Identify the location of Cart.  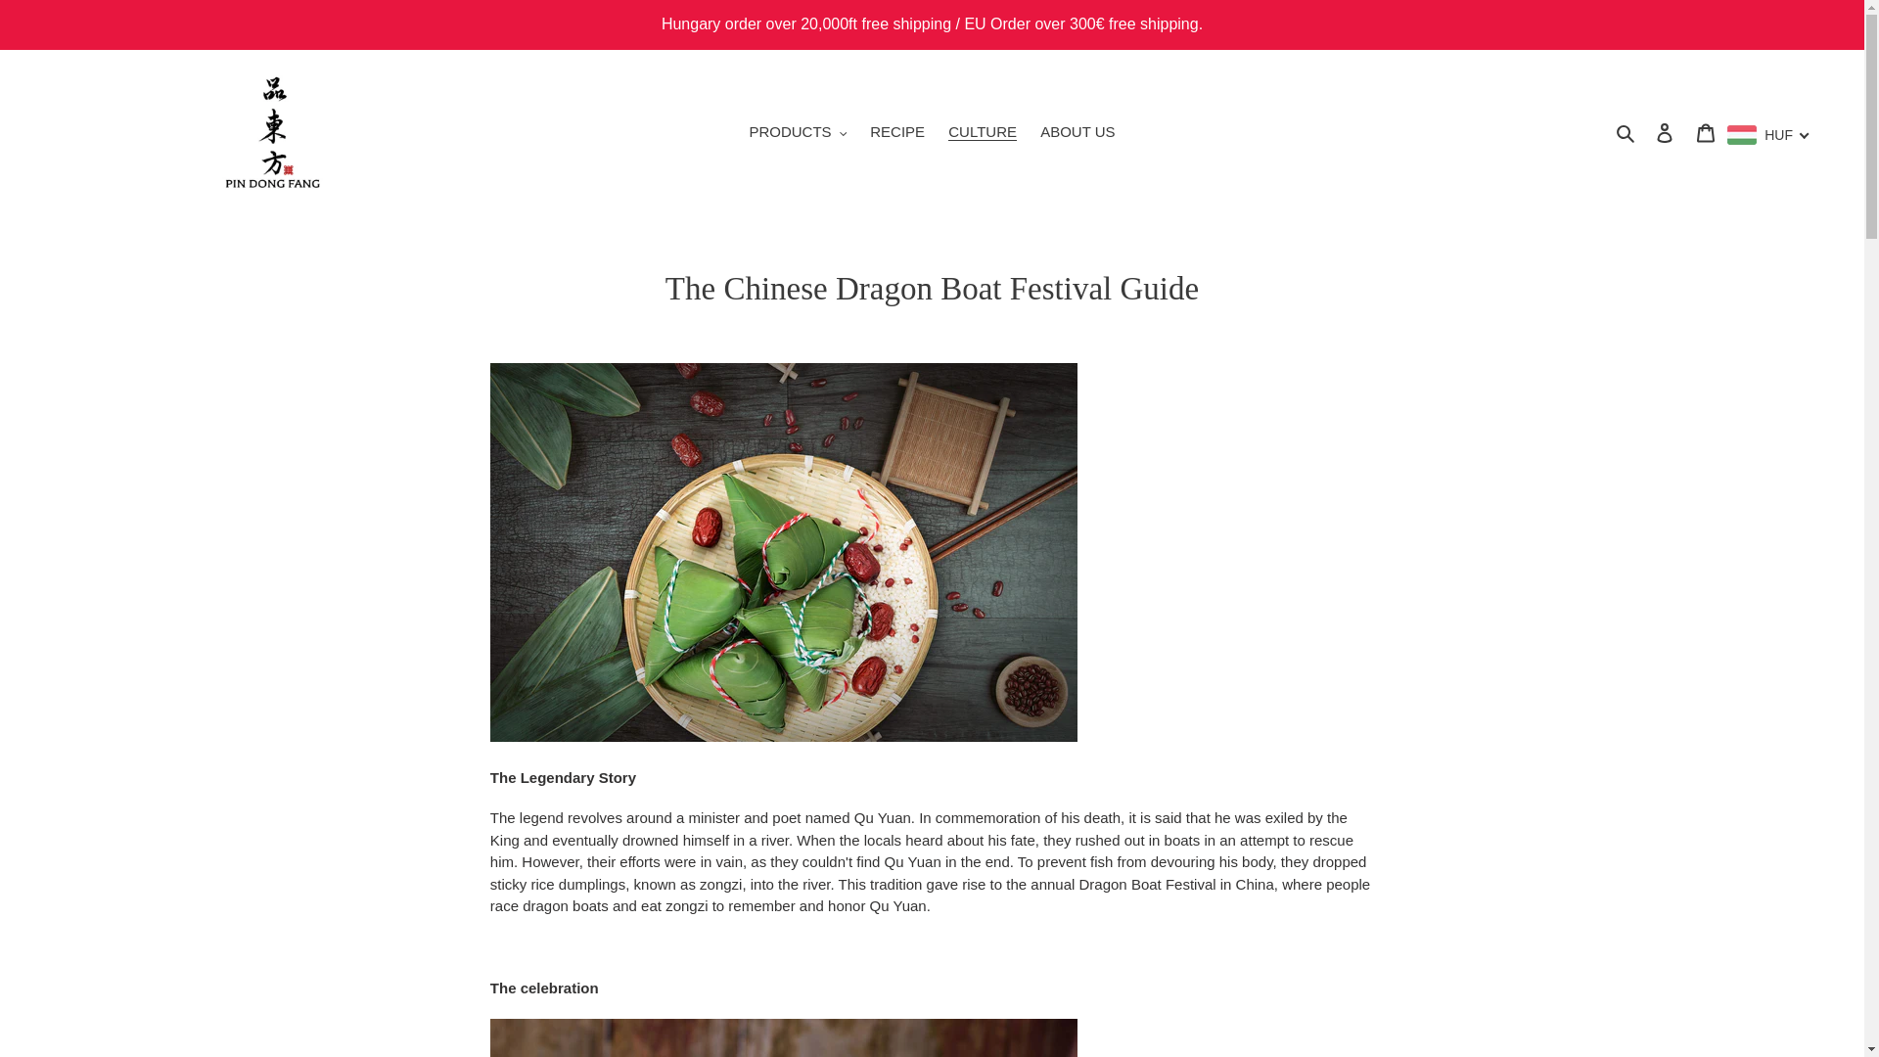
(1706, 132).